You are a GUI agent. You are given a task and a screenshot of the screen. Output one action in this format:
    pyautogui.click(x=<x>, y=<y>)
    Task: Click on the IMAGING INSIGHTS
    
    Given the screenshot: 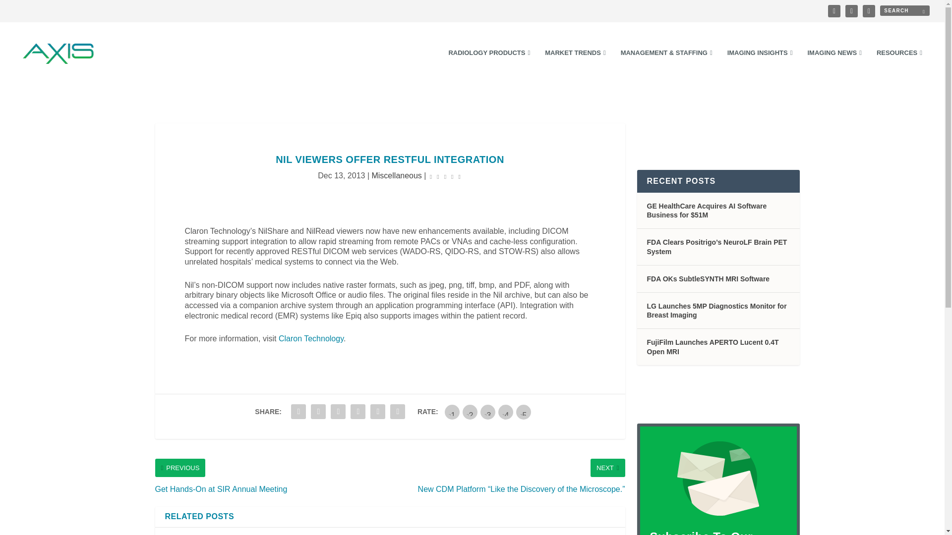 What is the action you would take?
    pyautogui.click(x=760, y=66)
    